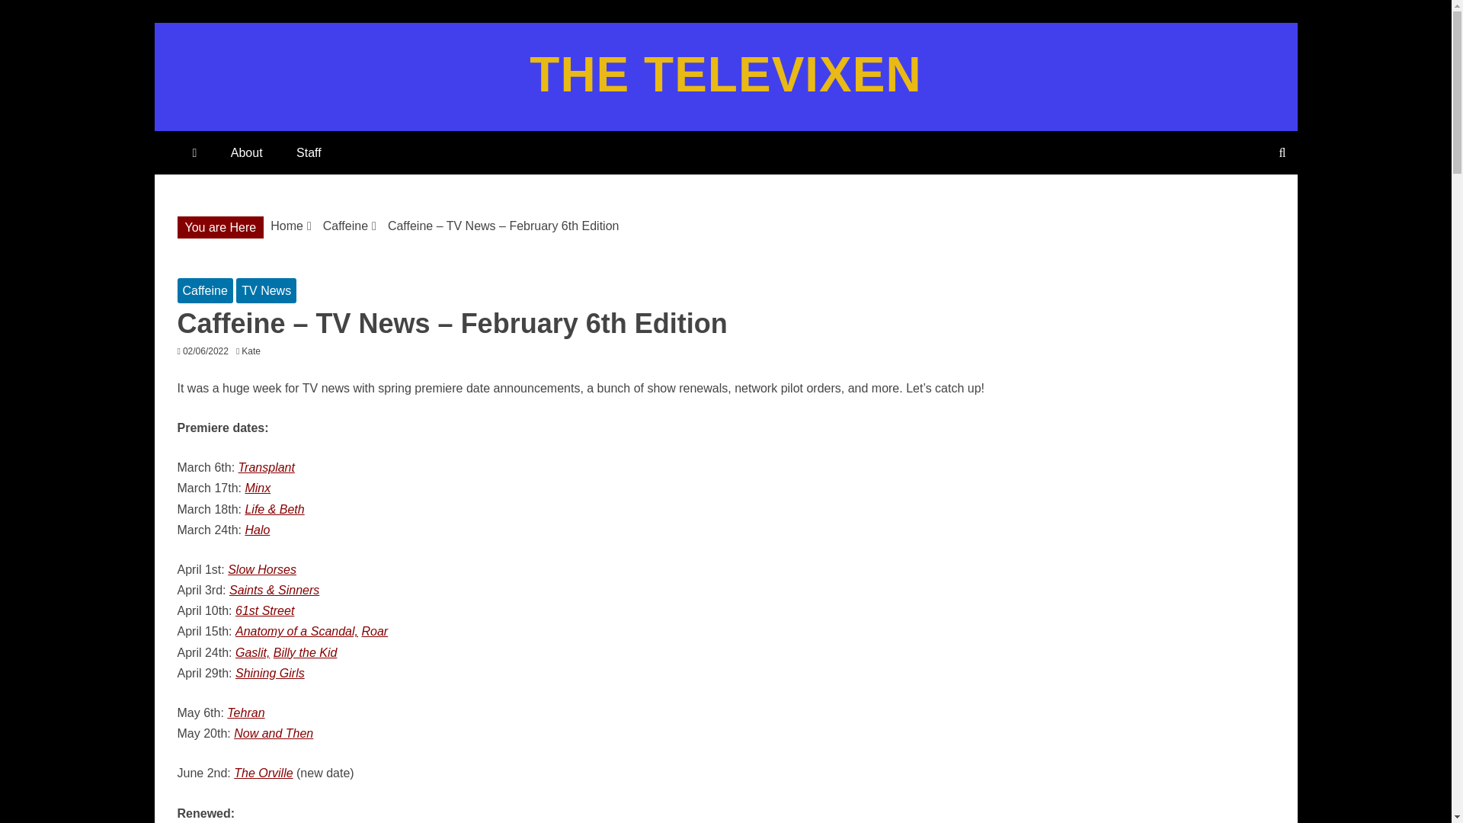 The width and height of the screenshot is (1463, 823). What do you see at coordinates (308, 152) in the screenshot?
I see `Staff` at bounding box center [308, 152].